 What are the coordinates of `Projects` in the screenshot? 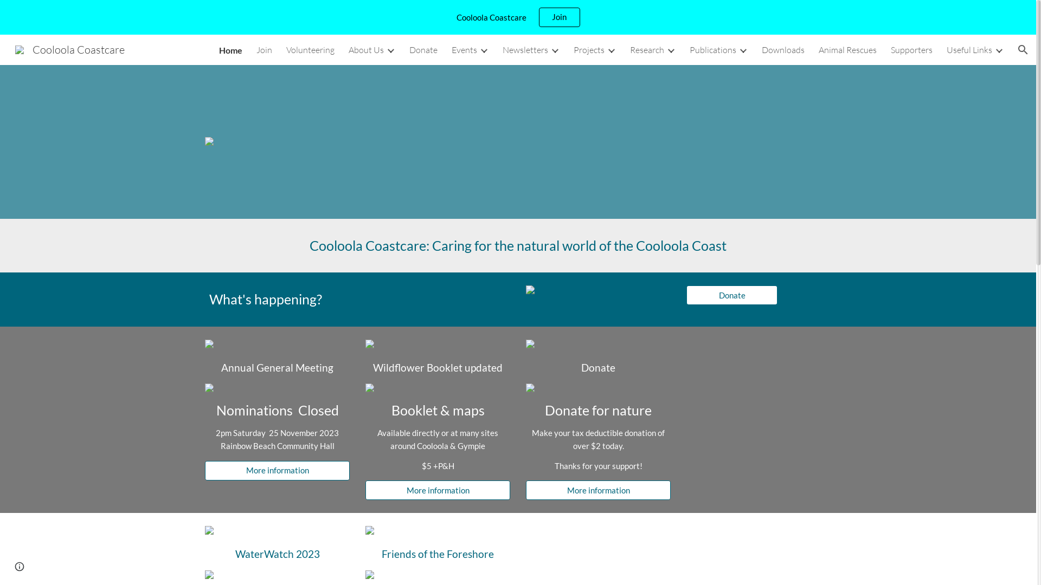 It's located at (589, 50).